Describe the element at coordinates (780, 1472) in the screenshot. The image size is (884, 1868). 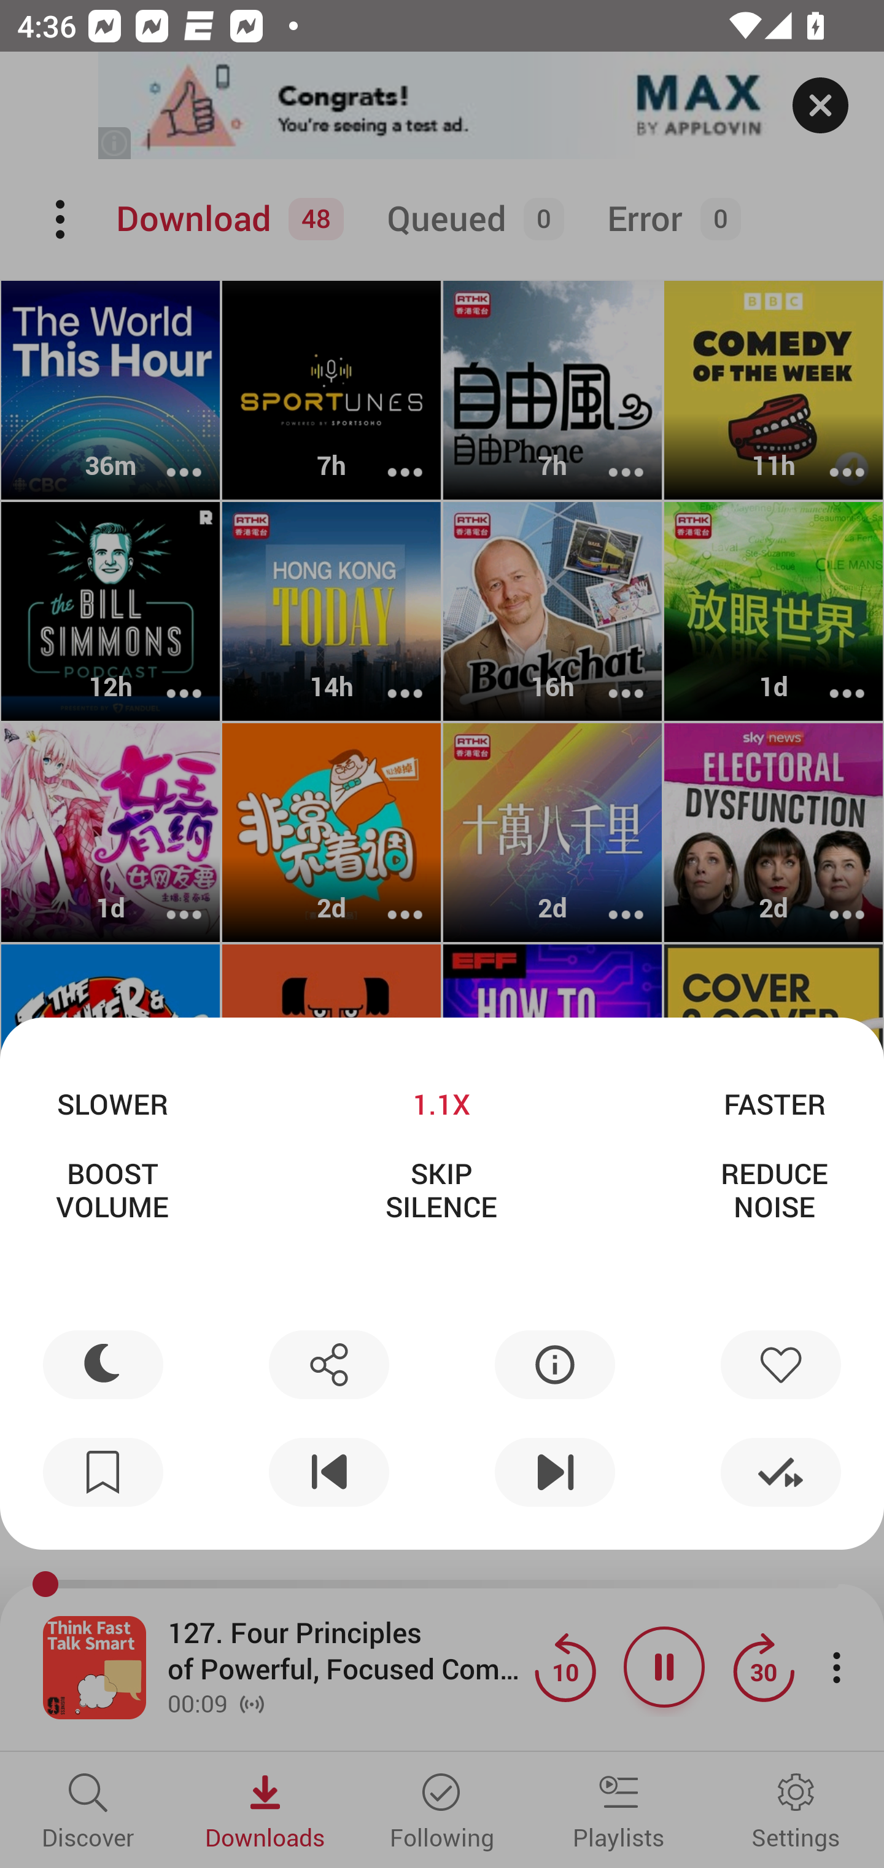
I see `Mark played and next` at that location.